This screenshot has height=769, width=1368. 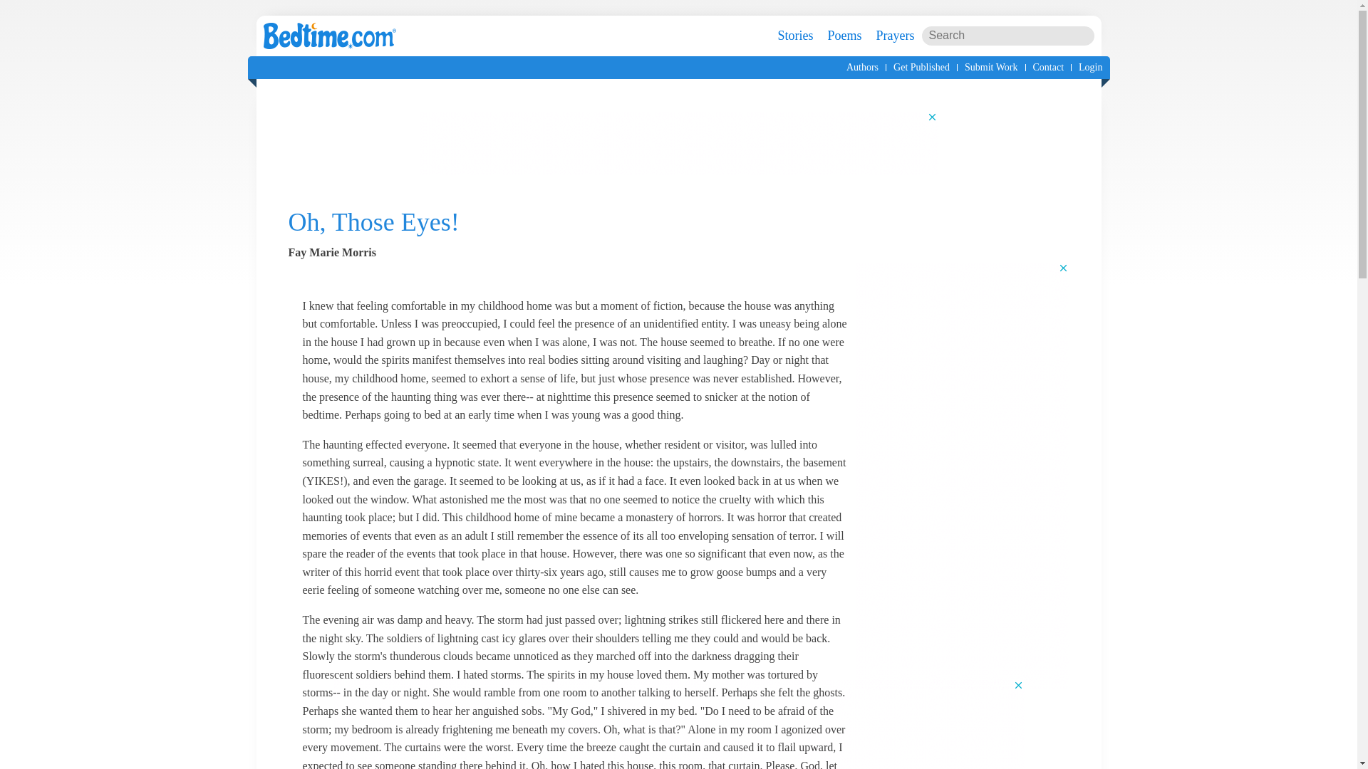 I want to click on Search, so click(x=1083, y=38).